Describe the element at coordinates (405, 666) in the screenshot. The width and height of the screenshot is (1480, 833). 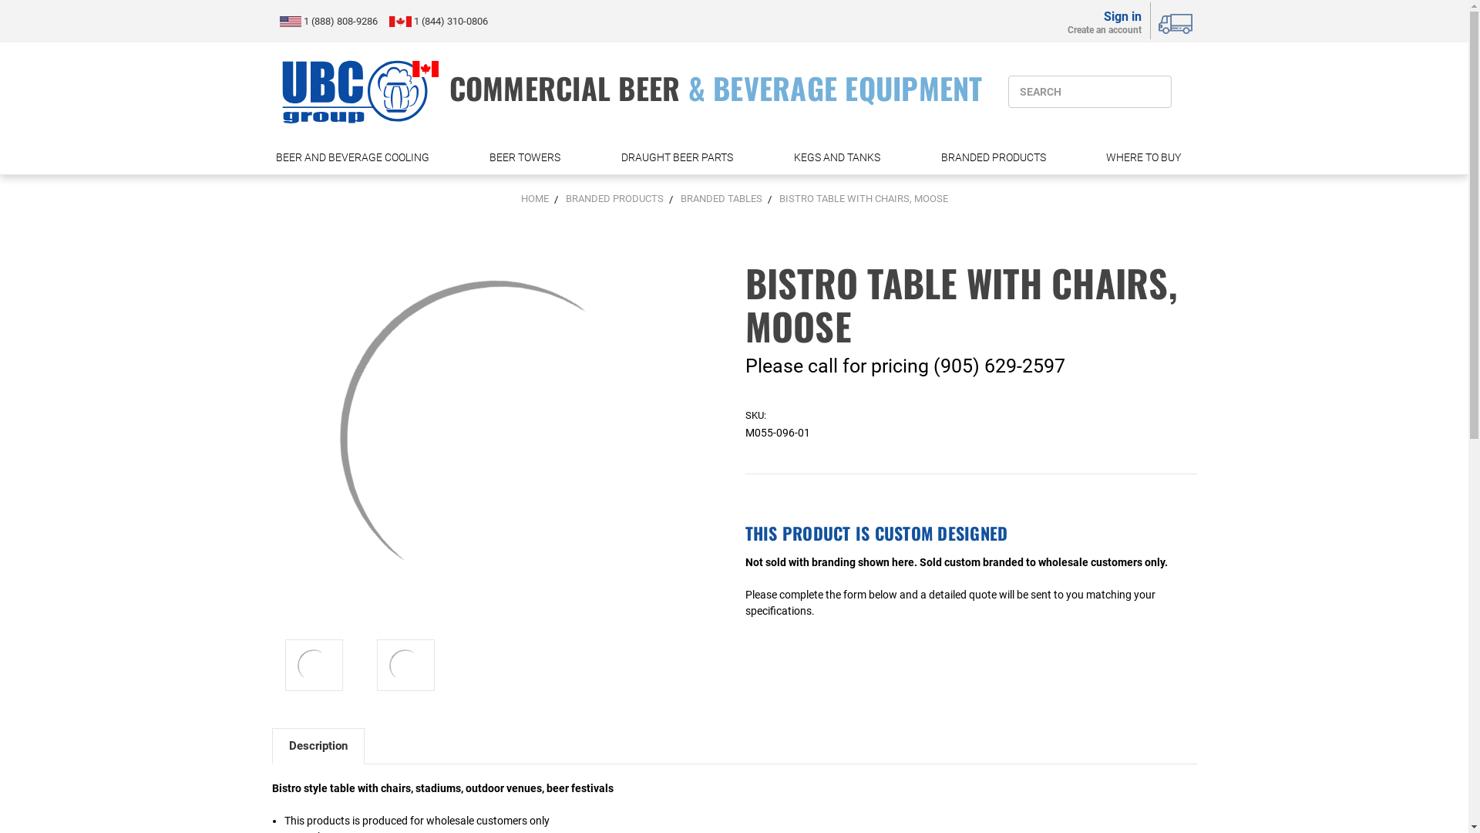
I see `Bistro Table with Chairs, Moose` at that location.